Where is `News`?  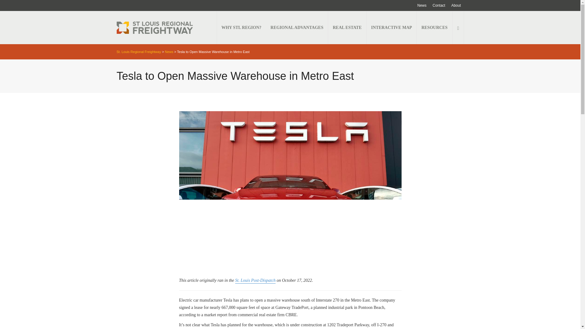
News is located at coordinates (422, 5).